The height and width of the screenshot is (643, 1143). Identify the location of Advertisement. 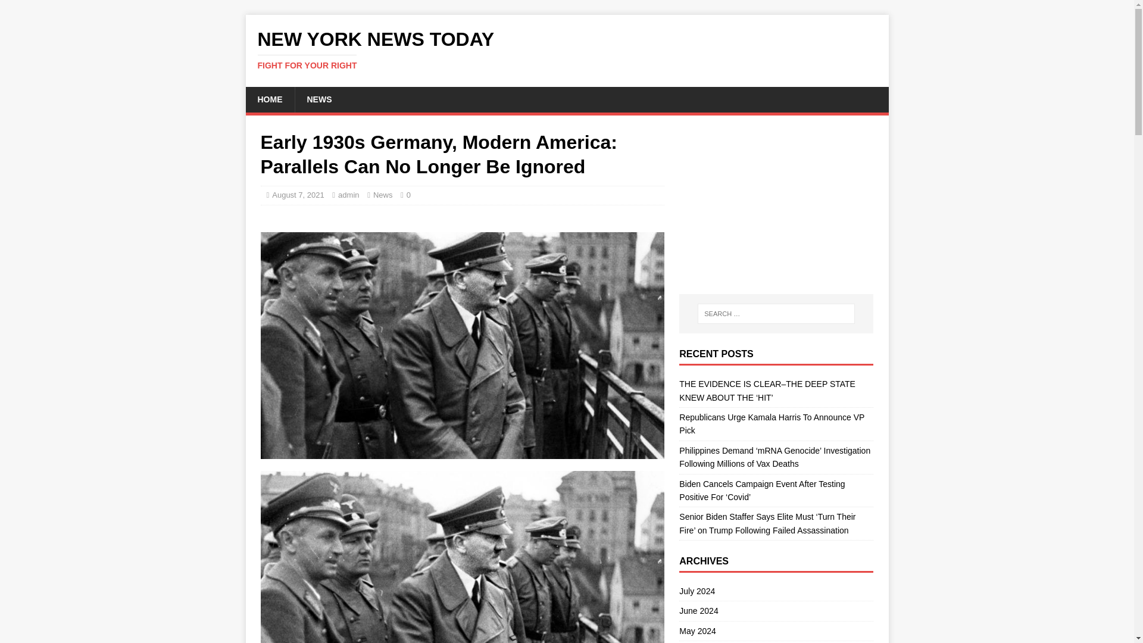
(776, 205).